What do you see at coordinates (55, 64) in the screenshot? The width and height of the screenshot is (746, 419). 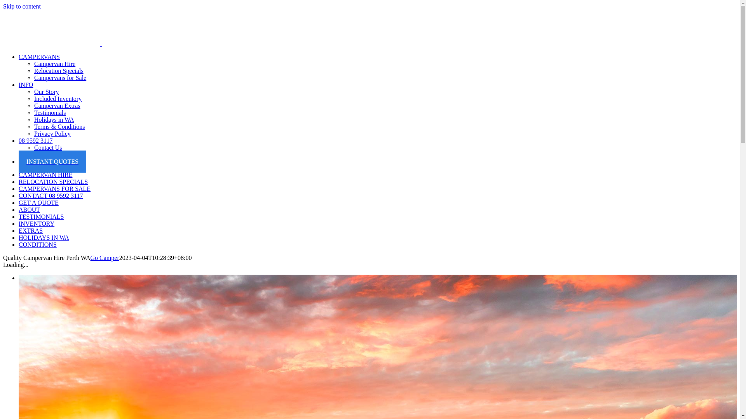 I see `Campervan Hire` at bounding box center [55, 64].